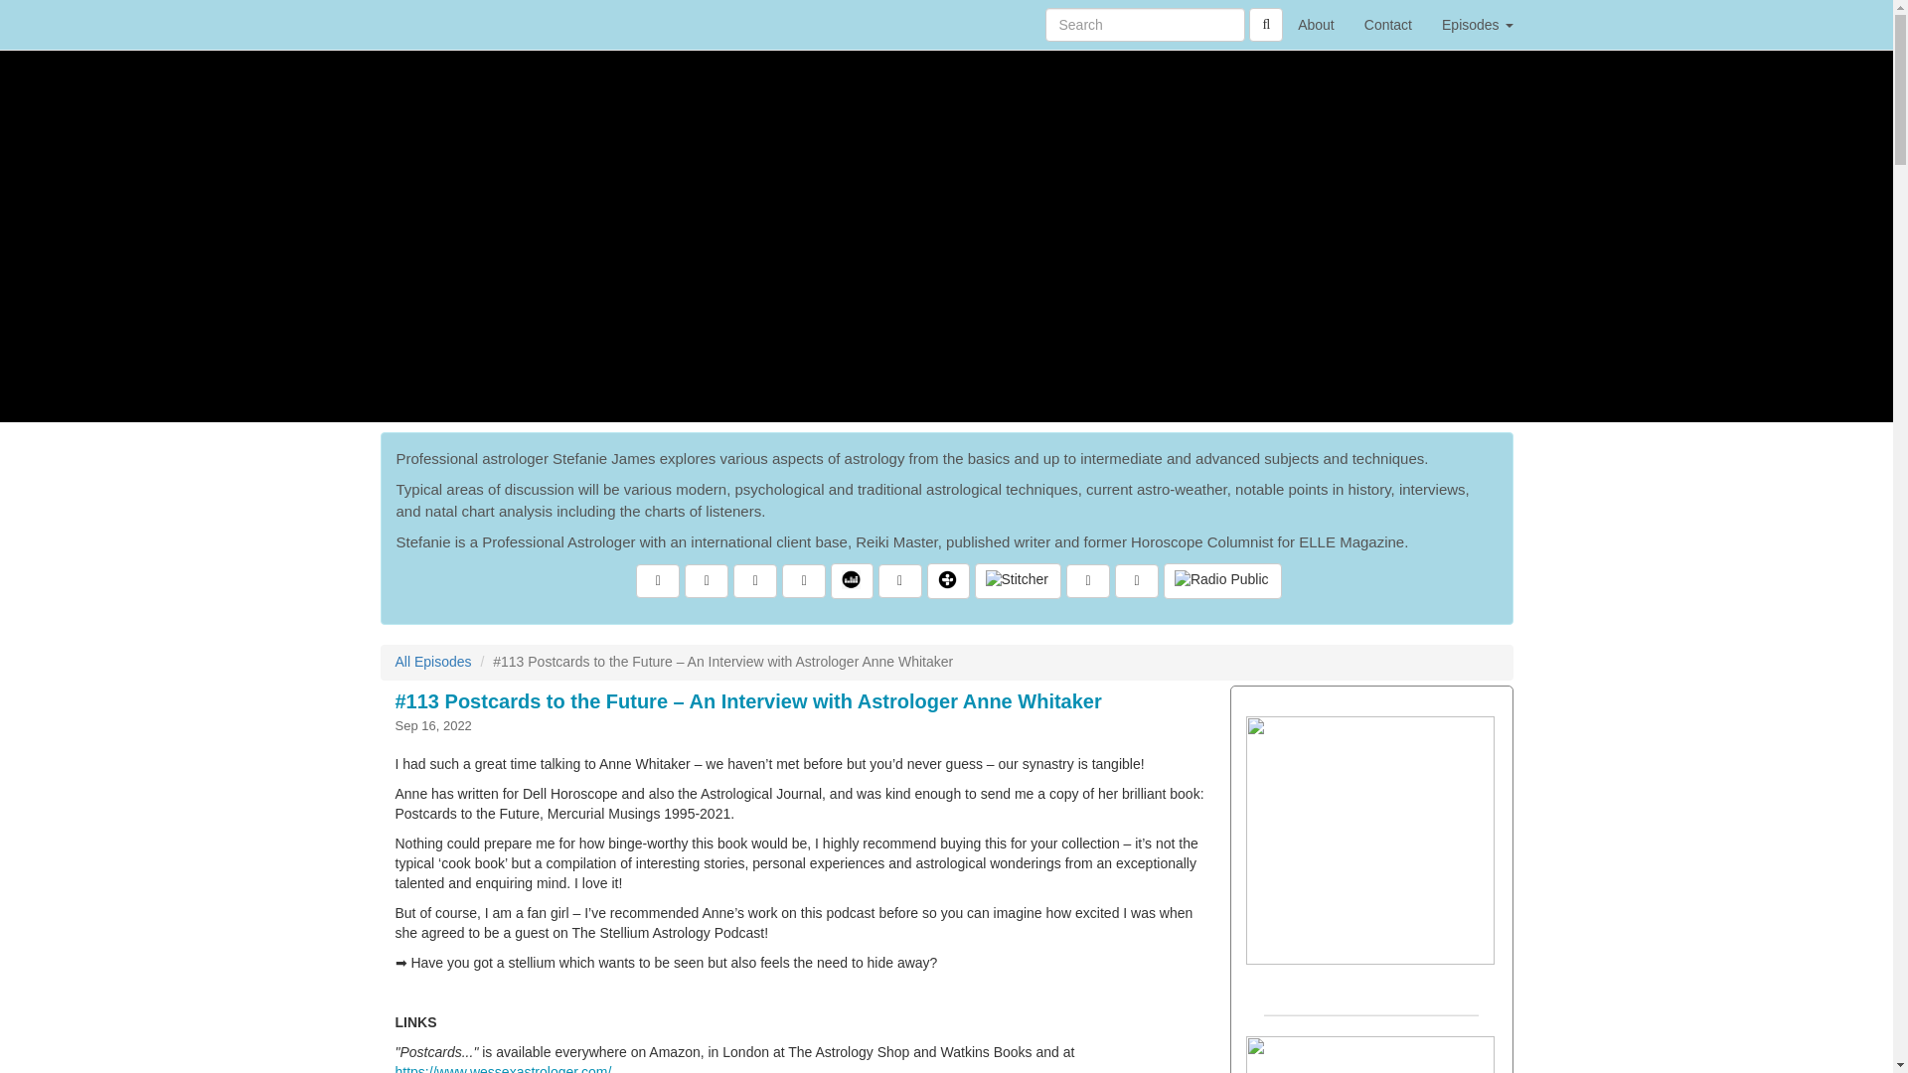  What do you see at coordinates (804, 580) in the screenshot?
I see `Subscribe to RSS Feed` at bounding box center [804, 580].